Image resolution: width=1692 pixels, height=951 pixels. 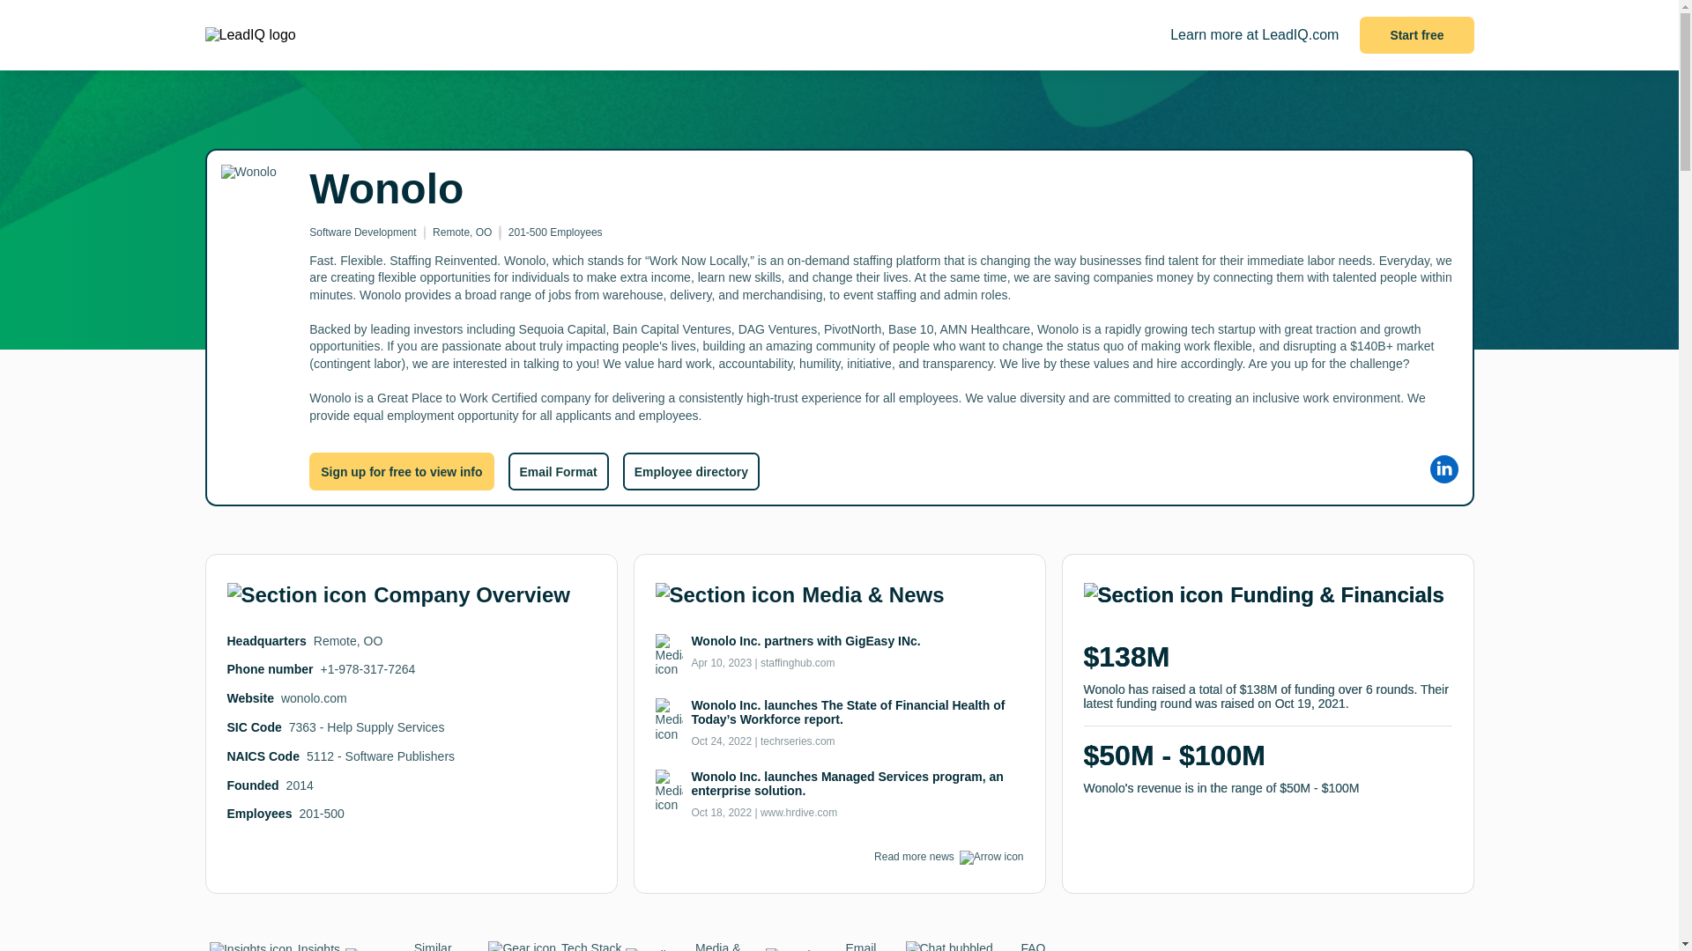 What do you see at coordinates (975, 946) in the screenshot?
I see `FAQ` at bounding box center [975, 946].